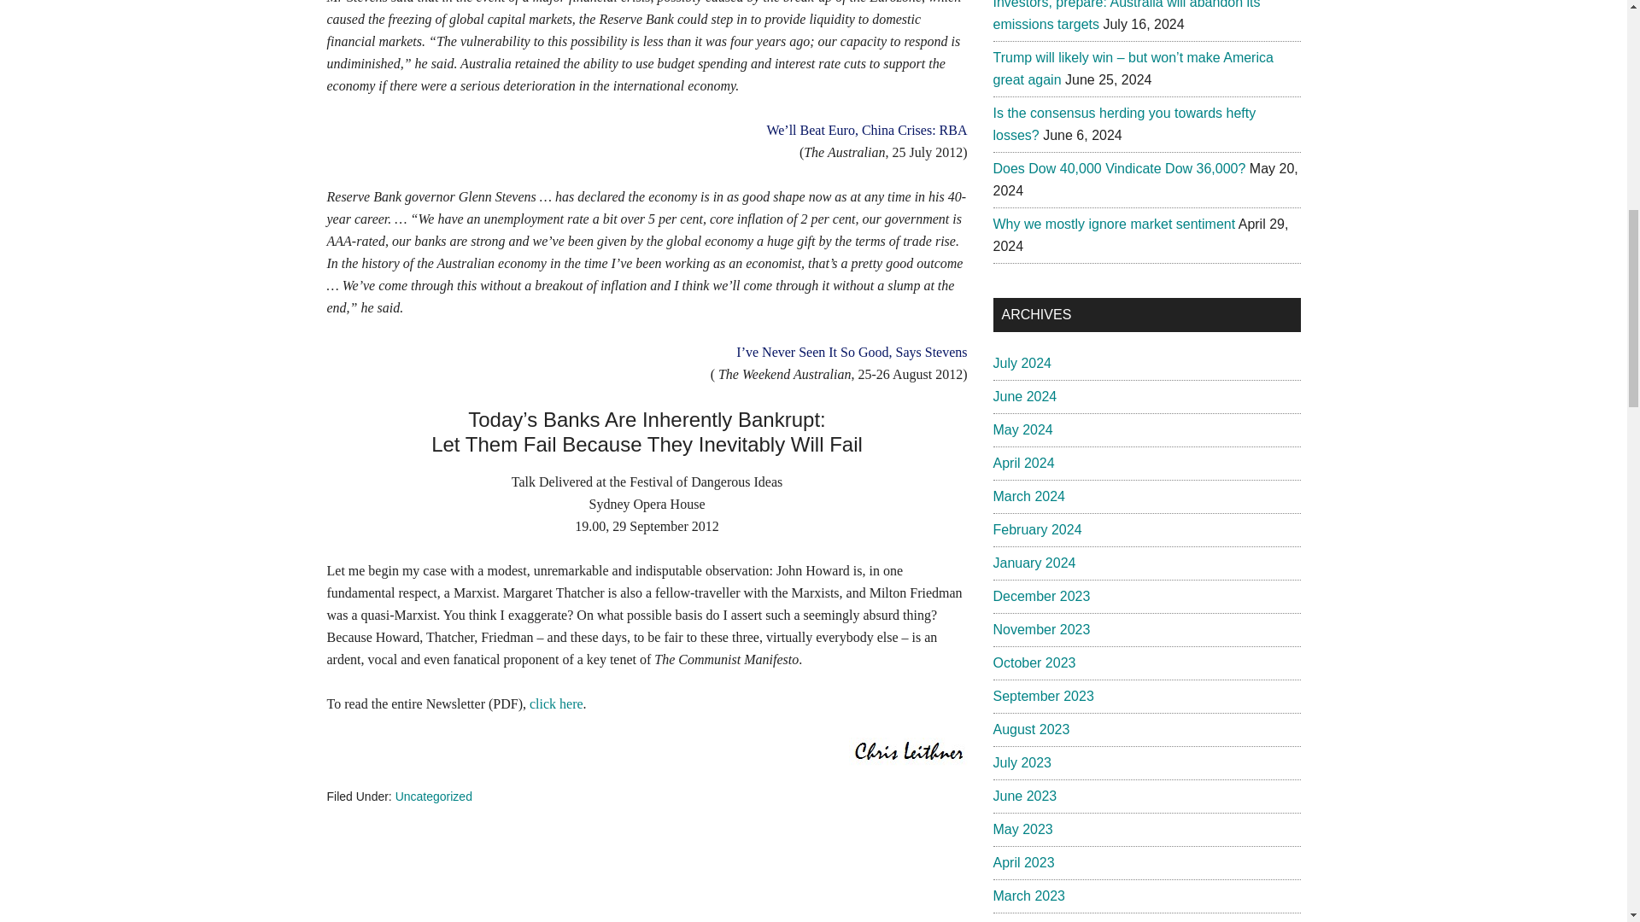 The width and height of the screenshot is (1640, 922). What do you see at coordinates (1023, 396) in the screenshot?
I see `June 2024` at bounding box center [1023, 396].